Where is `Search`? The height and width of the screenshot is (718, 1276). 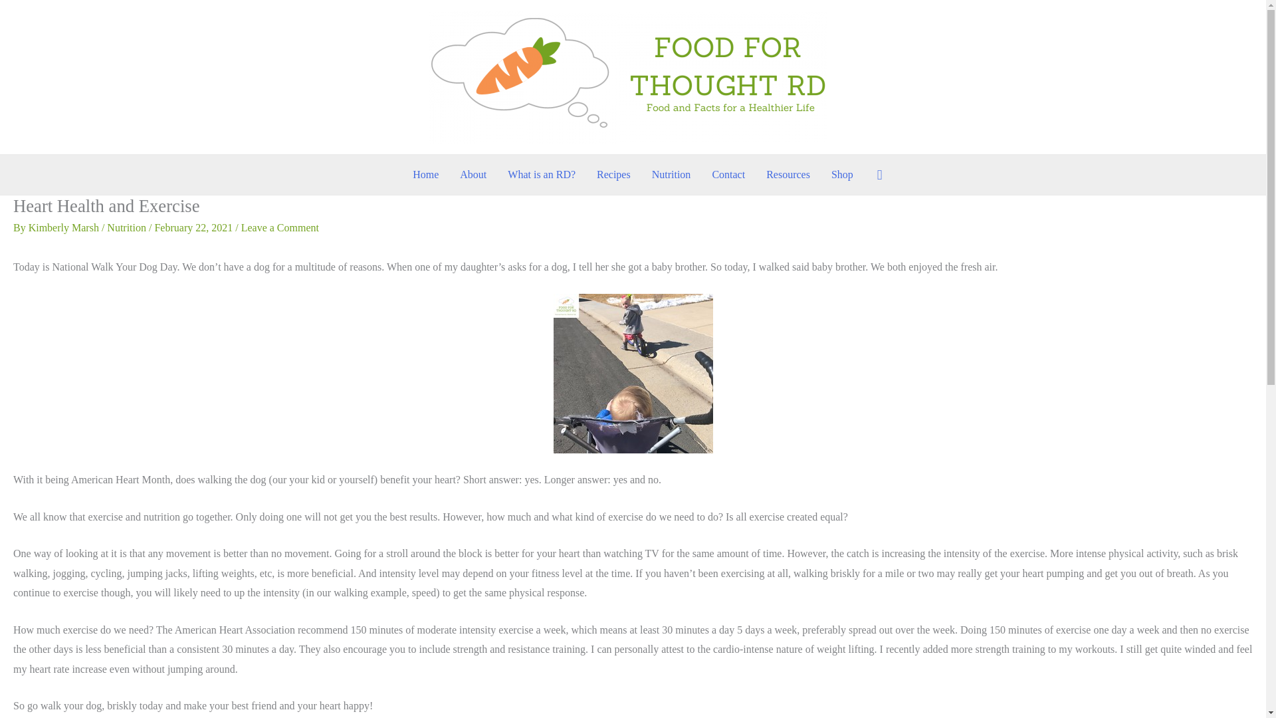 Search is located at coordinates (880, 174).